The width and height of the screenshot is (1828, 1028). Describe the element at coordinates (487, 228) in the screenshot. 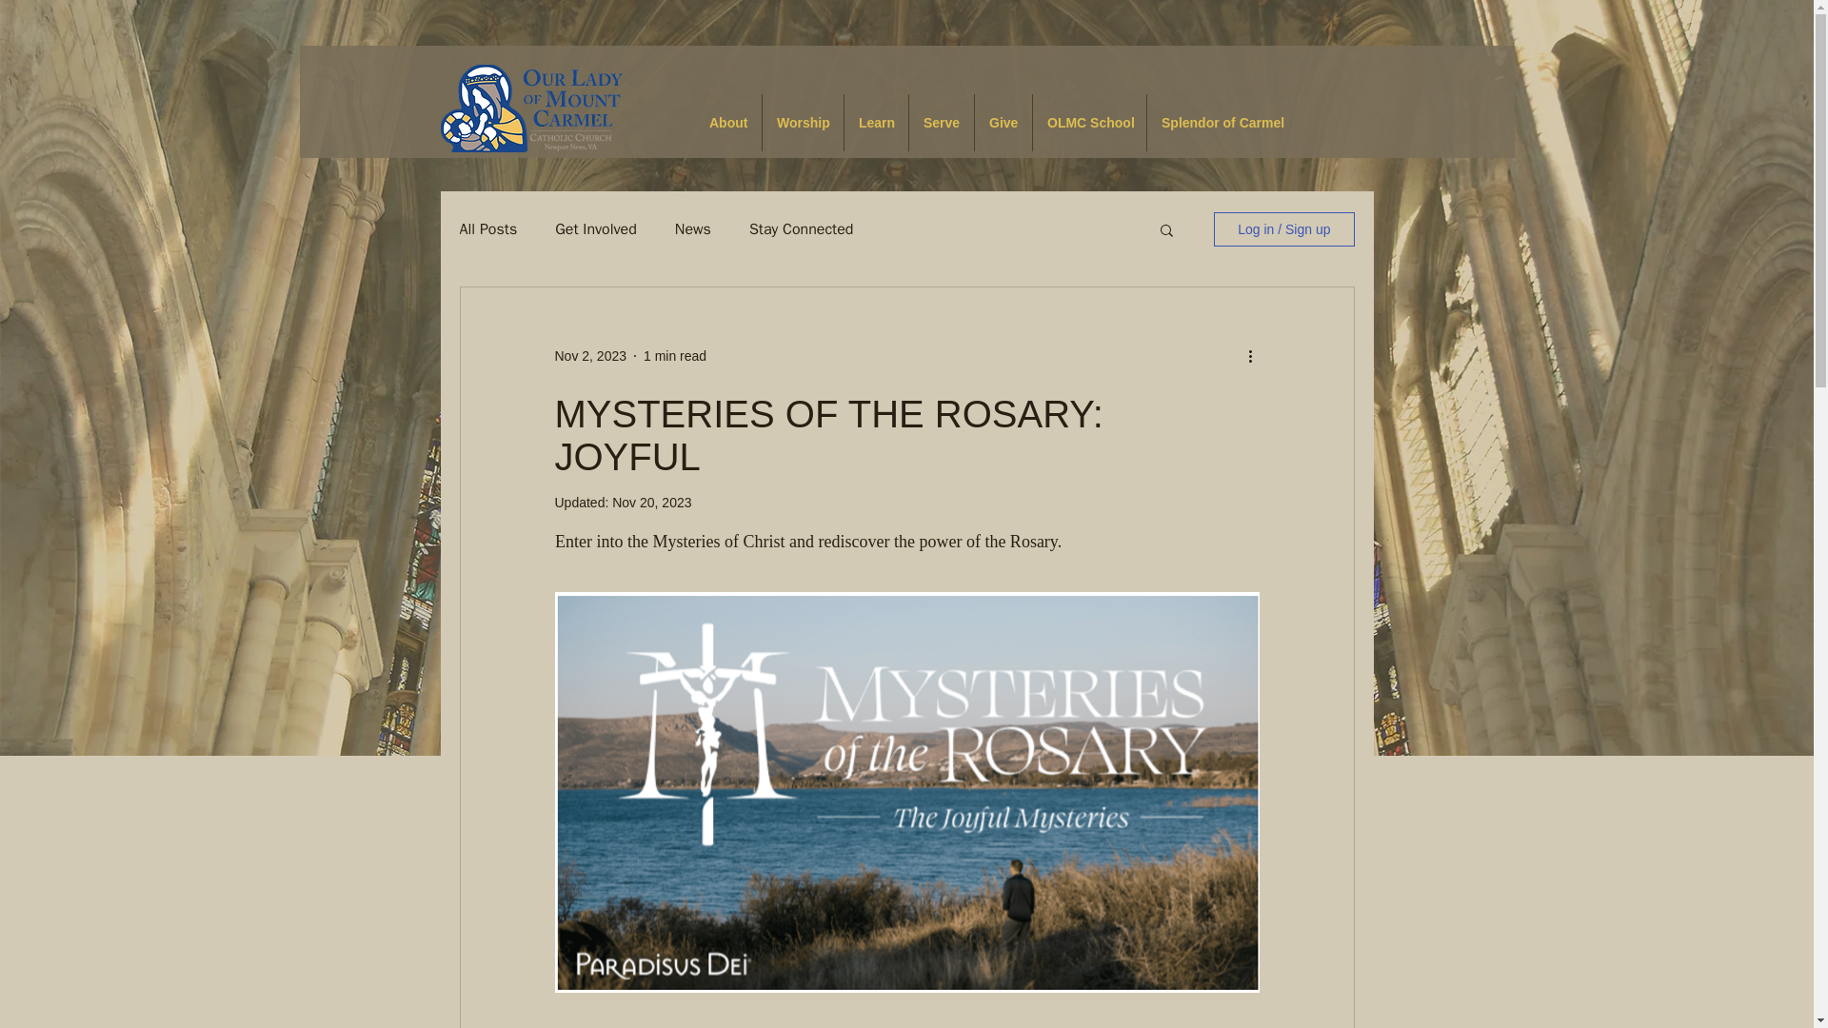

I see `All Posts` at that location.